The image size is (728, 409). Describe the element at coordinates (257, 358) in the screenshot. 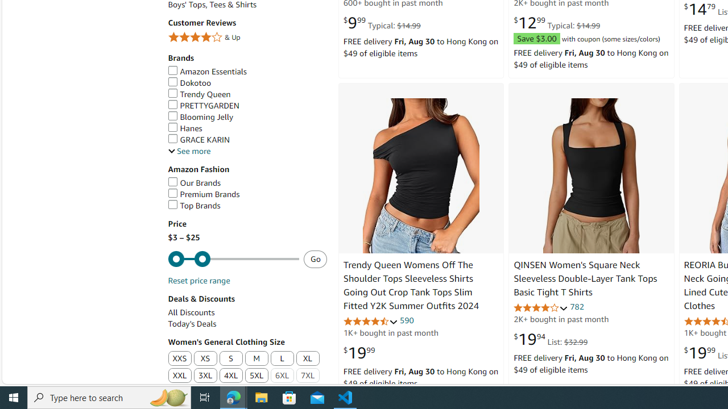

I see `M` at that location.